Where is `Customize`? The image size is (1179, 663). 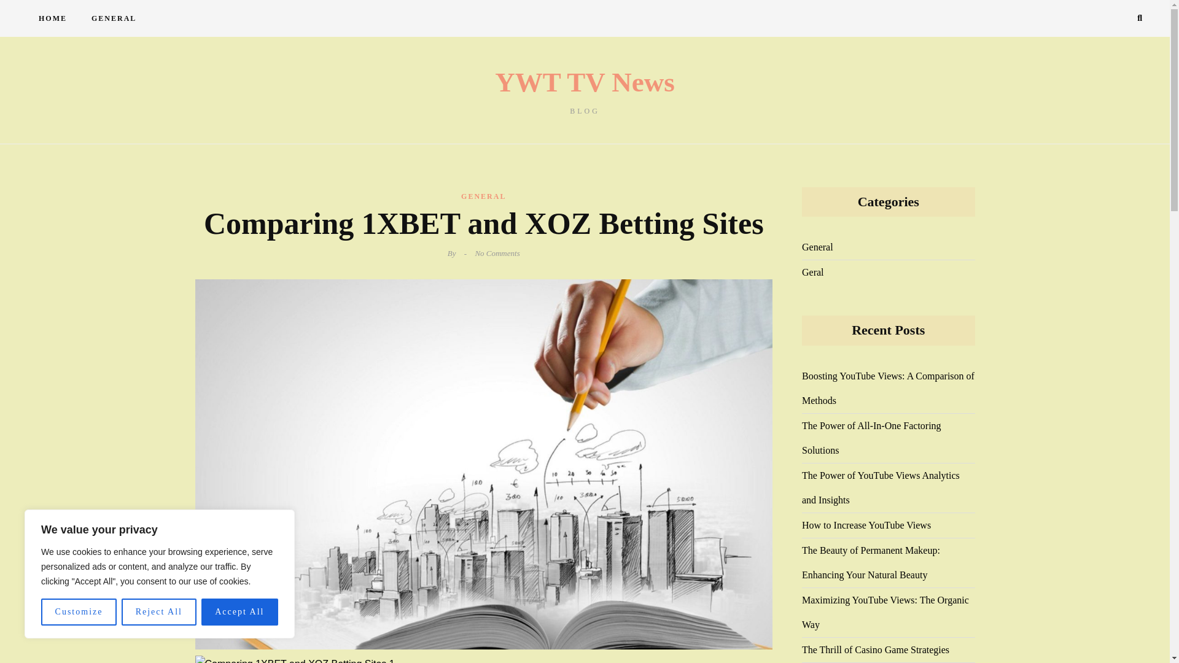
Customize is located at coordinates (79, 612).